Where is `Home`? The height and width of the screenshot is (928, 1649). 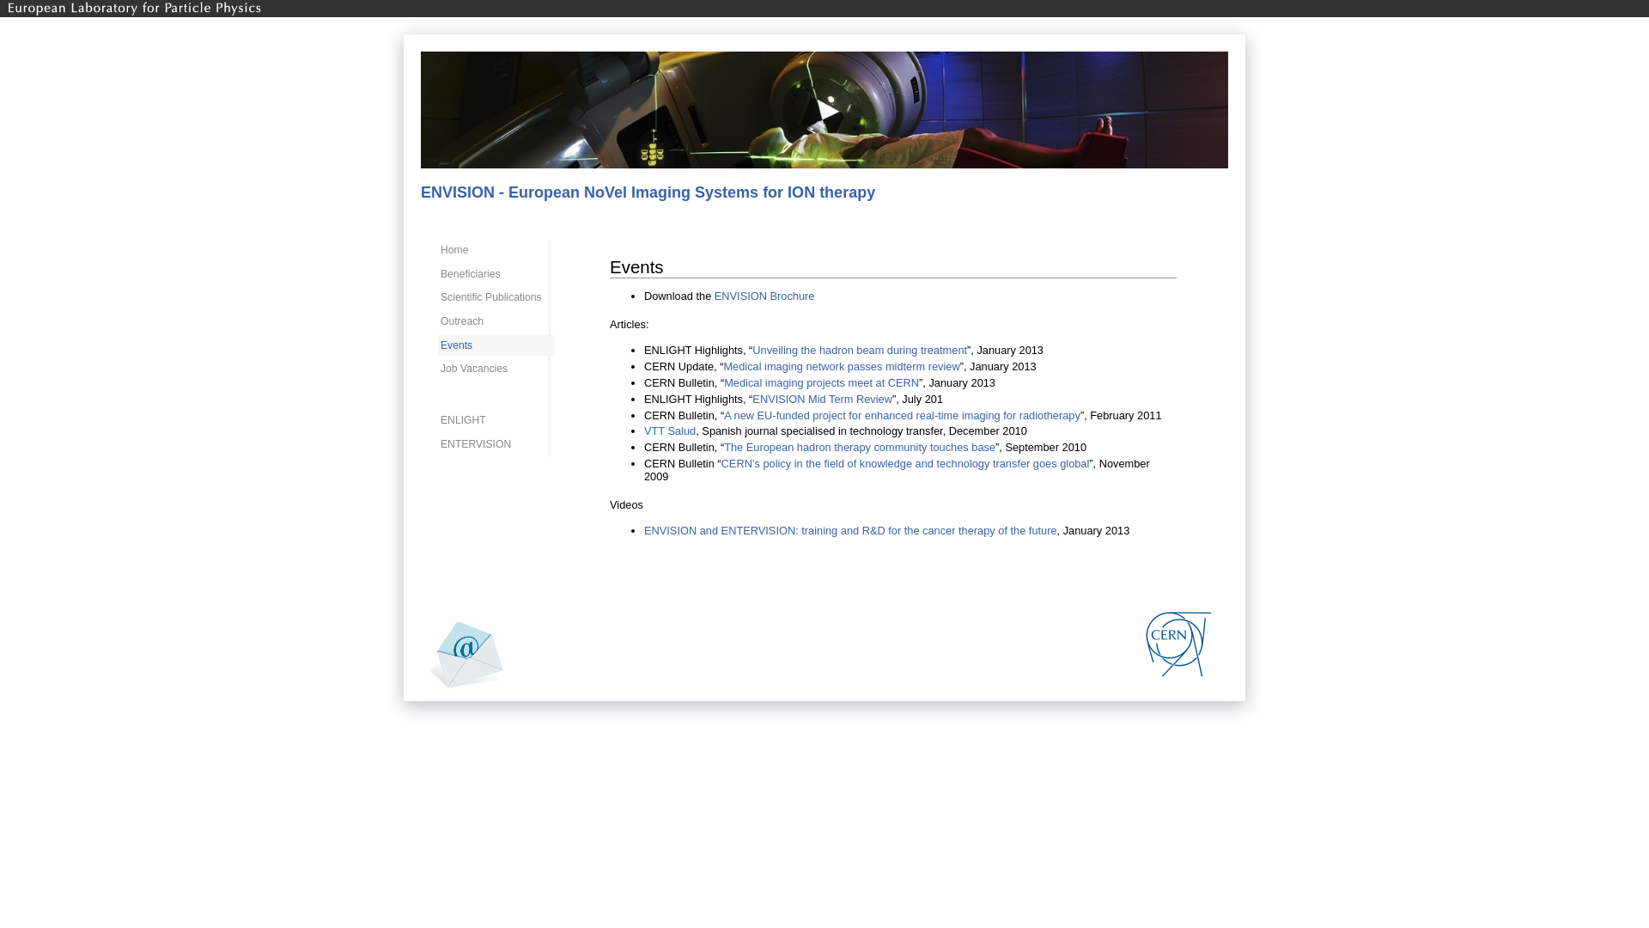
Home is located at coordinates (493, 250).